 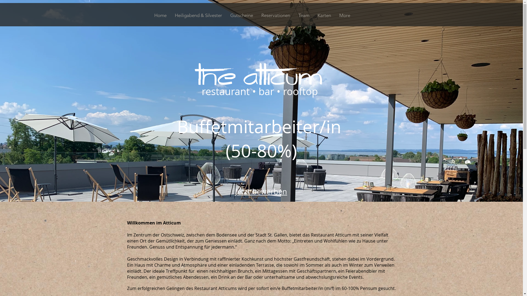 I want to click on Karten, so click(x=324, y=15).